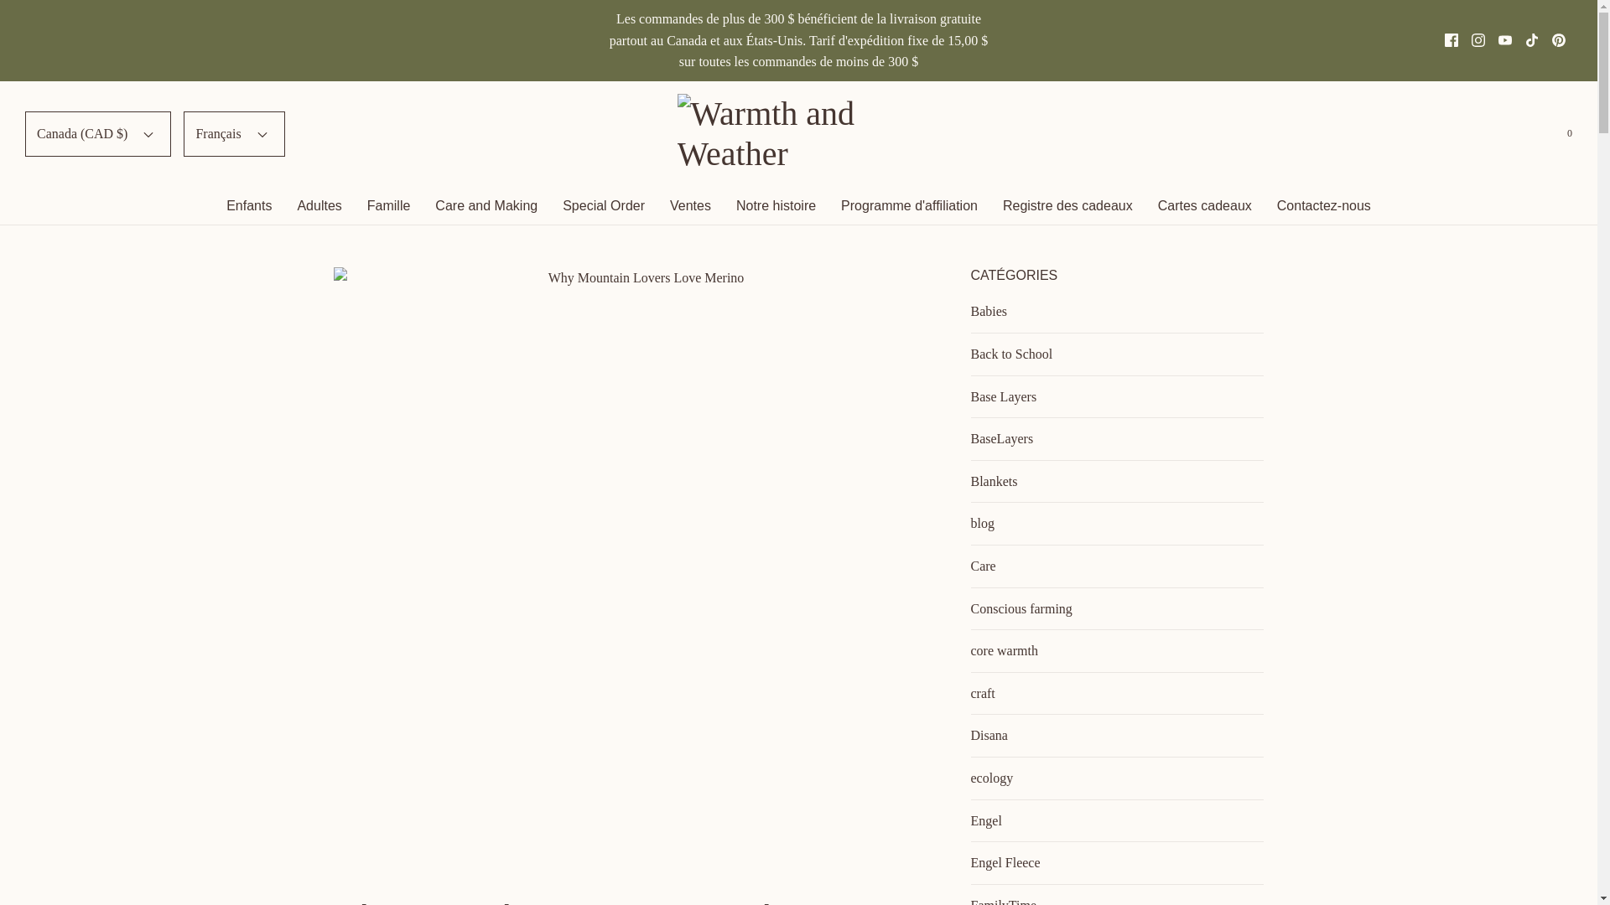  What do you see at coordinates (1531, 40) in the screenshot?
I see `TikTok icon` at bounding box center [1531, 40].